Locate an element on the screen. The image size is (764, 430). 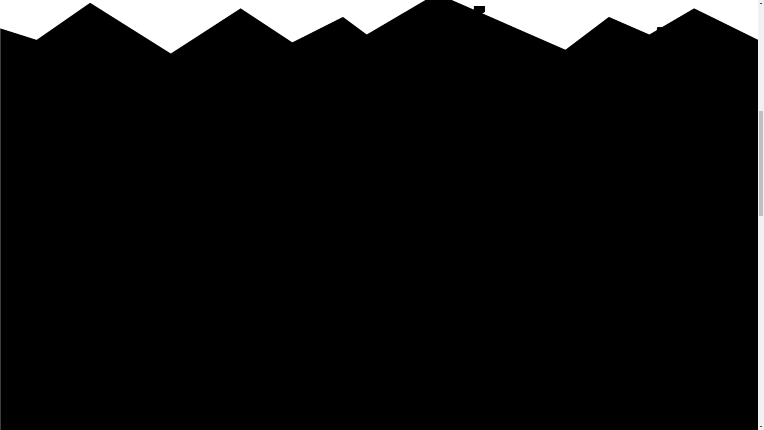
Explore Marketing services is located at coordinates (38, 352).